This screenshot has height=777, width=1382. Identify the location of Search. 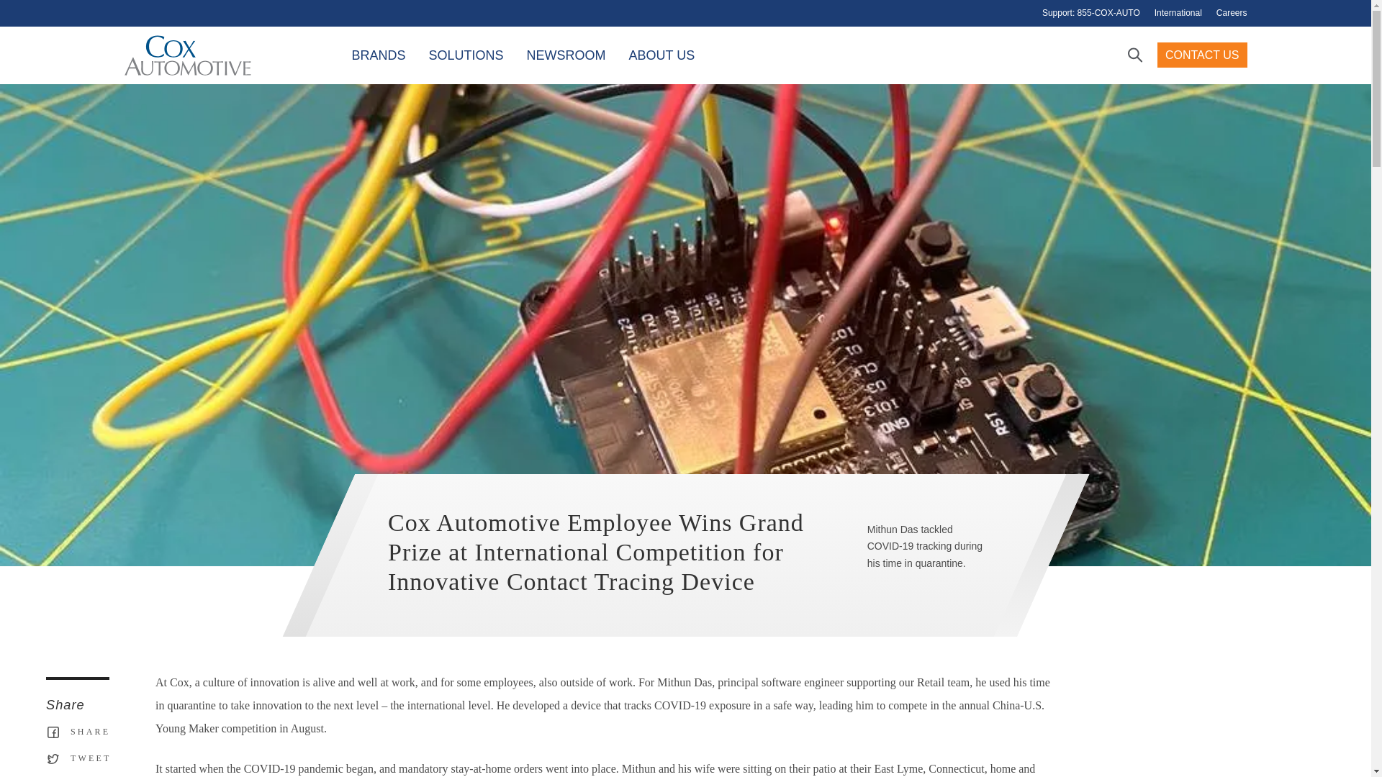
(1134, 55).